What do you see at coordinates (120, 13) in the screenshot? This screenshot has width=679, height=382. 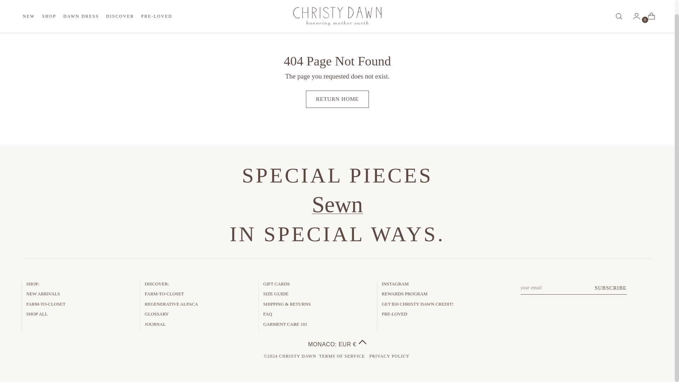 I see `PRE-LOVED` at bounding box center [120, 13].